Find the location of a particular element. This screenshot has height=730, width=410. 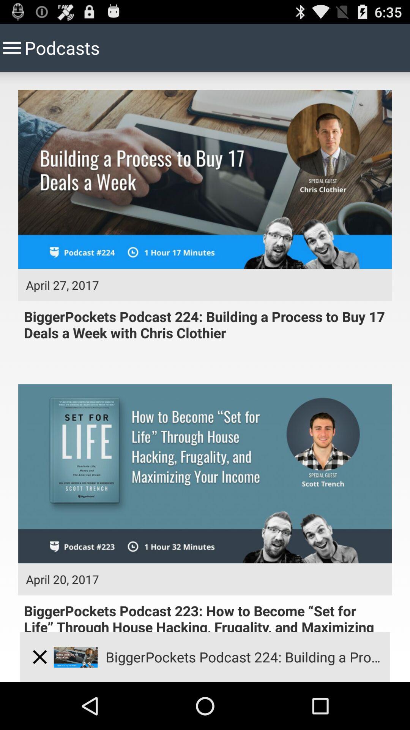

tap icon below april 20, 2017 icon is located at coordinates (39, 657).